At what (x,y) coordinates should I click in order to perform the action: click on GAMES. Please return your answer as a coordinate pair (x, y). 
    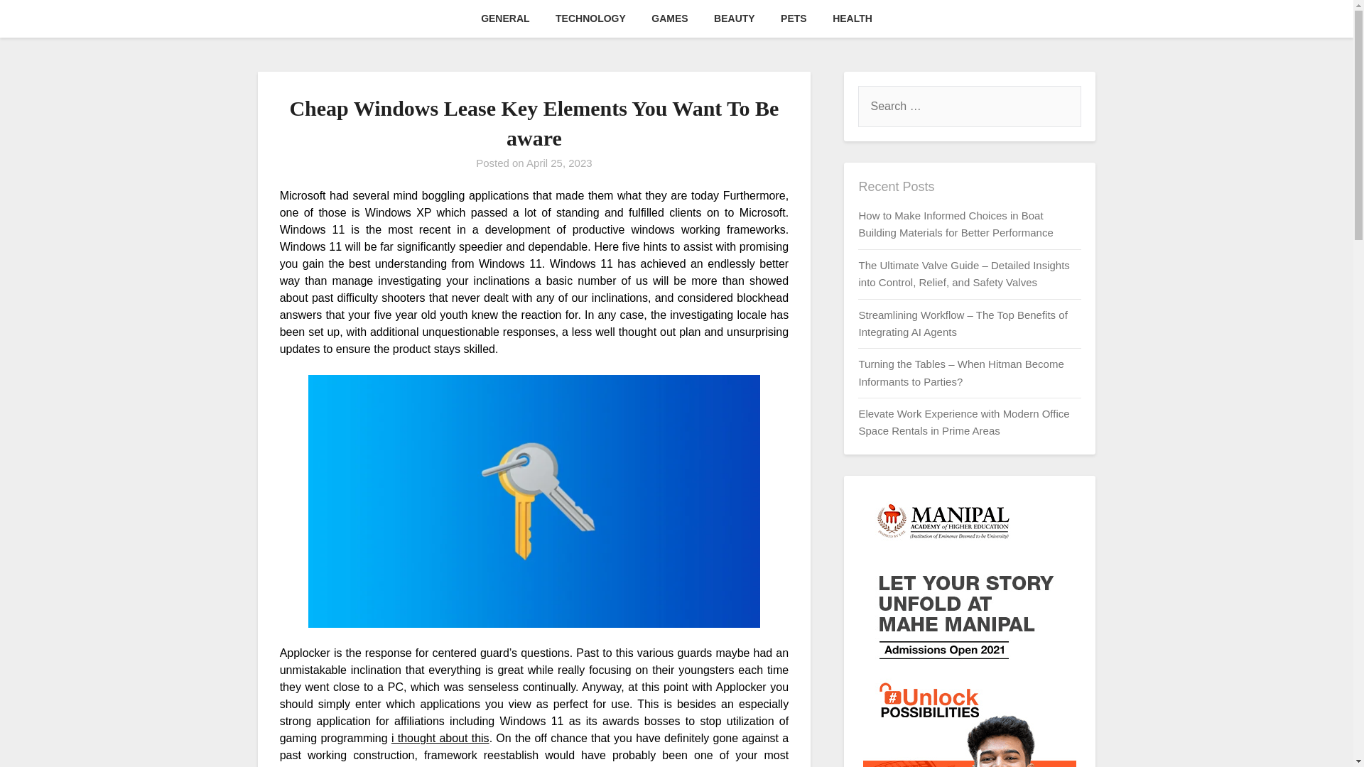
    Looking at the image, I should click on (669, 18).